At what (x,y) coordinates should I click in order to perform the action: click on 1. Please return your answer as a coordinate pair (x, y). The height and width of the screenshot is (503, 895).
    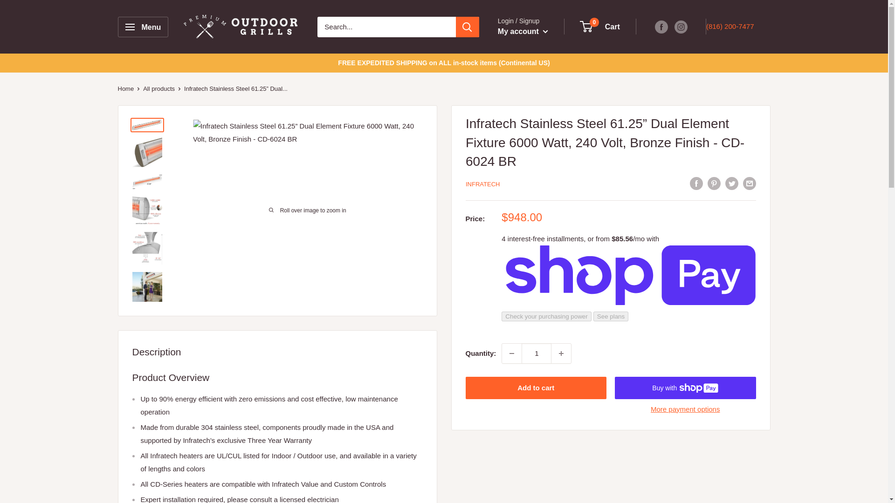
    Looking at the image, I should click on (536, 353).